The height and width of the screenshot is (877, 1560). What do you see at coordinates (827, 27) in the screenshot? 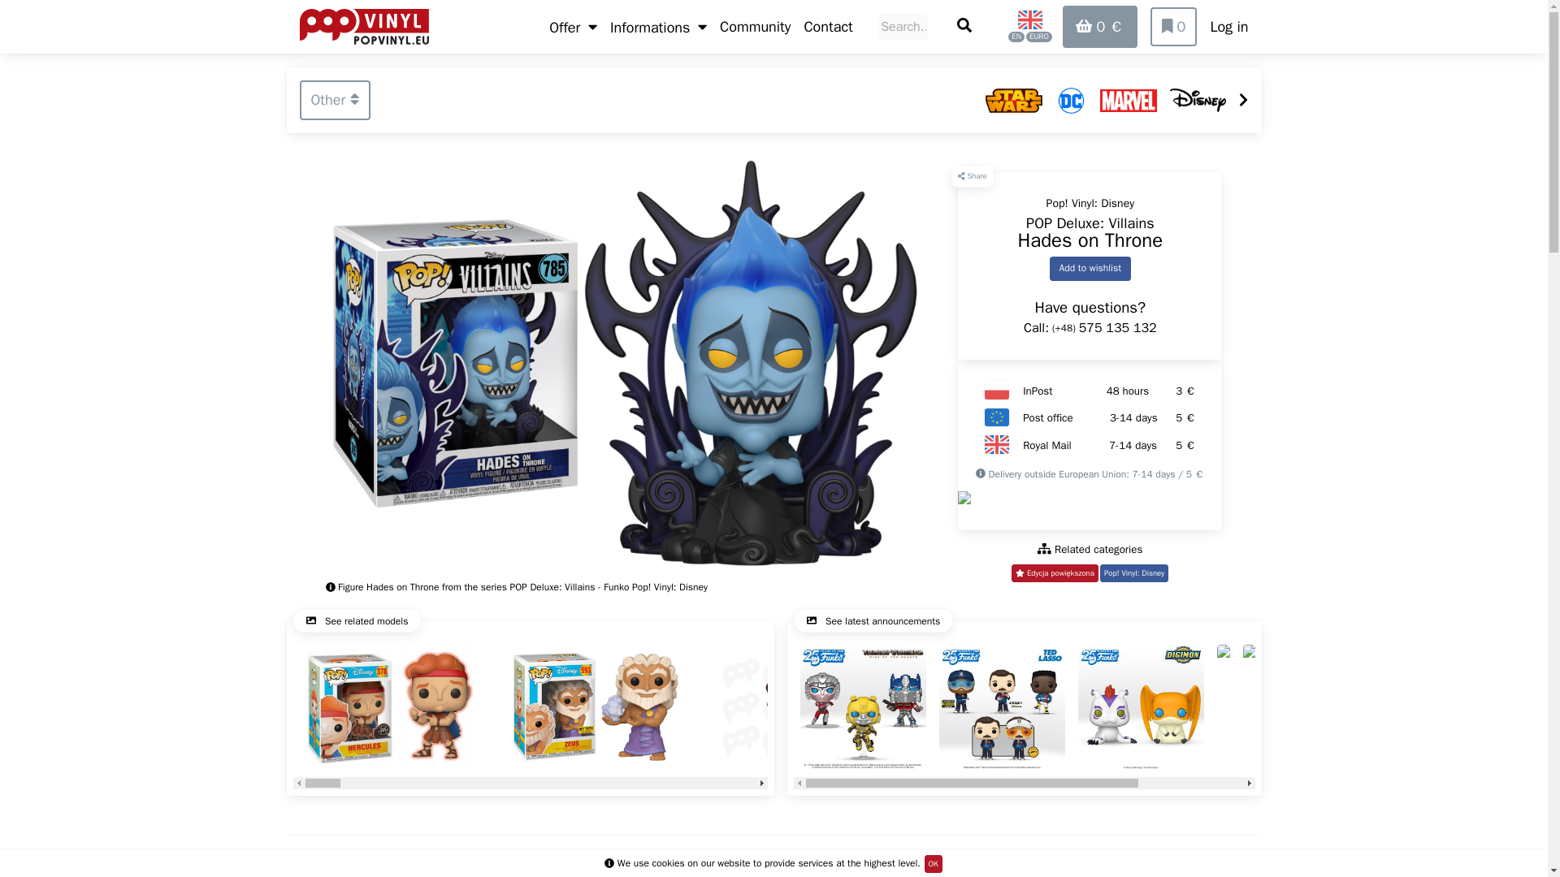
I see `See related models` at bounding box center [827, 27].